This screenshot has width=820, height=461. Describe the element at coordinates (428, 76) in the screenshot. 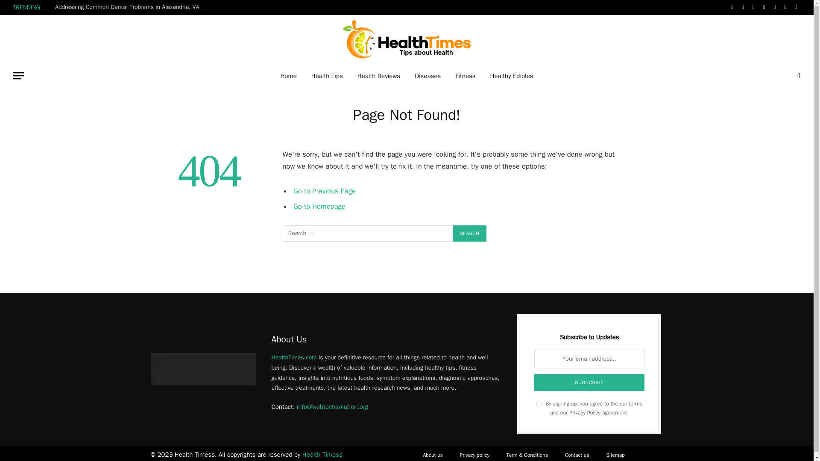

I see `Diseases` at that location.